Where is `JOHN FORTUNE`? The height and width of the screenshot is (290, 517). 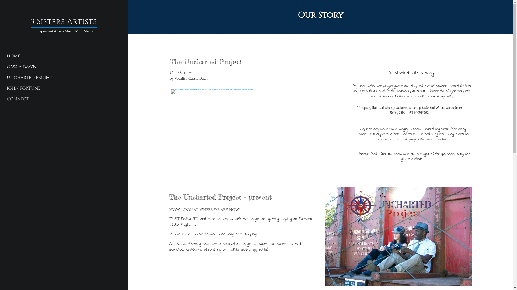 JOHN FORTUNE is located at coordinates (62, 88).